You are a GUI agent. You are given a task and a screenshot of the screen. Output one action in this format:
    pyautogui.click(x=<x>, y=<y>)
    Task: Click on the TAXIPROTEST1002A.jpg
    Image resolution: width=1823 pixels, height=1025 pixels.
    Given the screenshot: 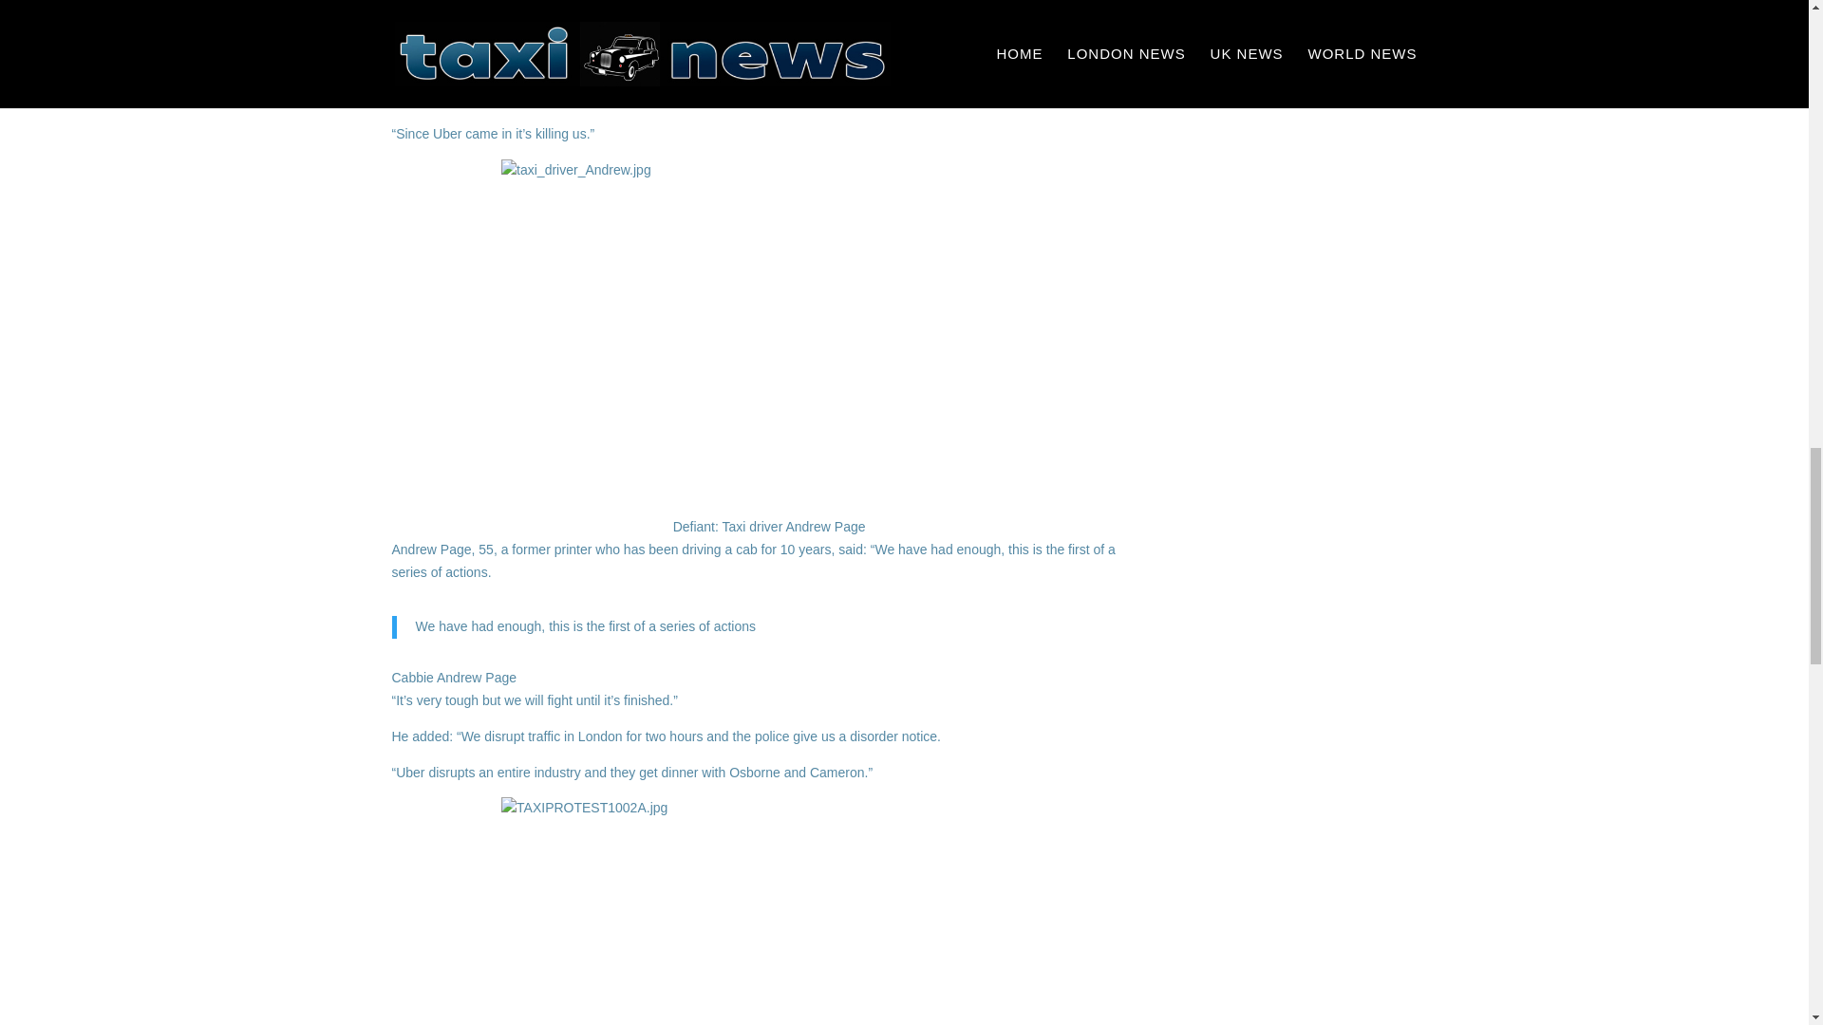 What is the action you would take?
    pyautogui.click(x=769, y=911)
    